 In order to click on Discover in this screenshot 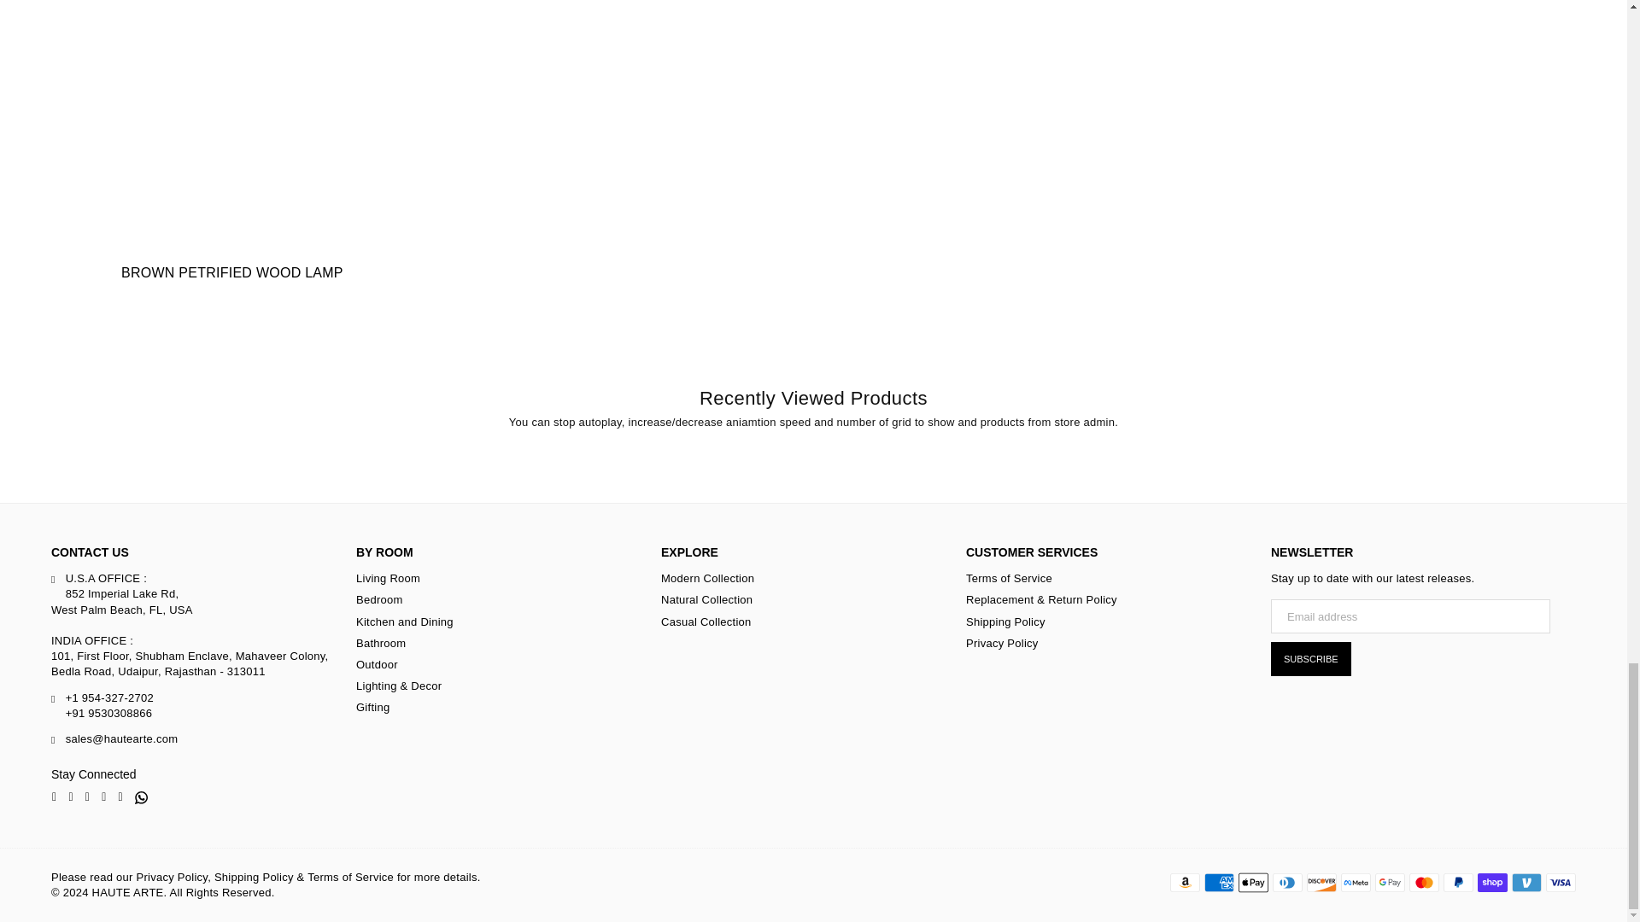, I will do `click(1321, 883)`.